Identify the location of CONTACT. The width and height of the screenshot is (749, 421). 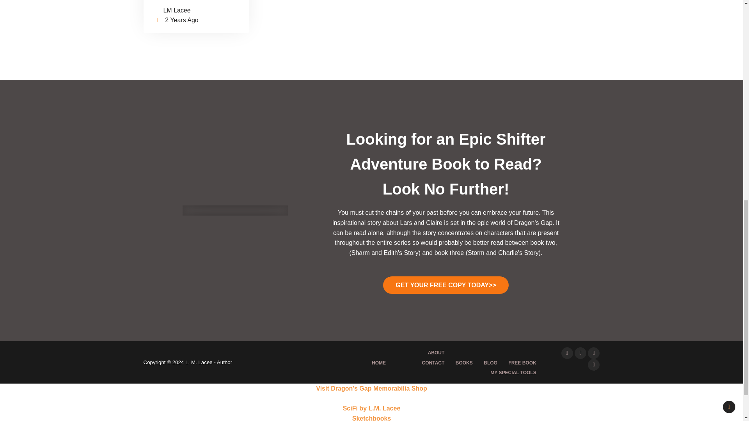
(433, 363).